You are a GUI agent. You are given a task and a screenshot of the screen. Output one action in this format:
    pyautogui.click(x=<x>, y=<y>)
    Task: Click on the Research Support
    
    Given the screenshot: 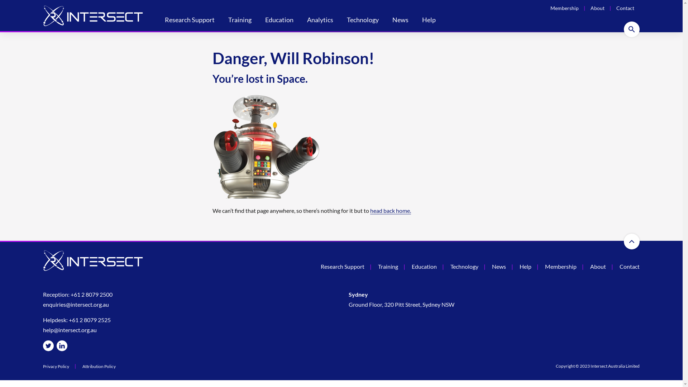 What is the action you would take?
    pyautogui.click(x=190, y=21)
    